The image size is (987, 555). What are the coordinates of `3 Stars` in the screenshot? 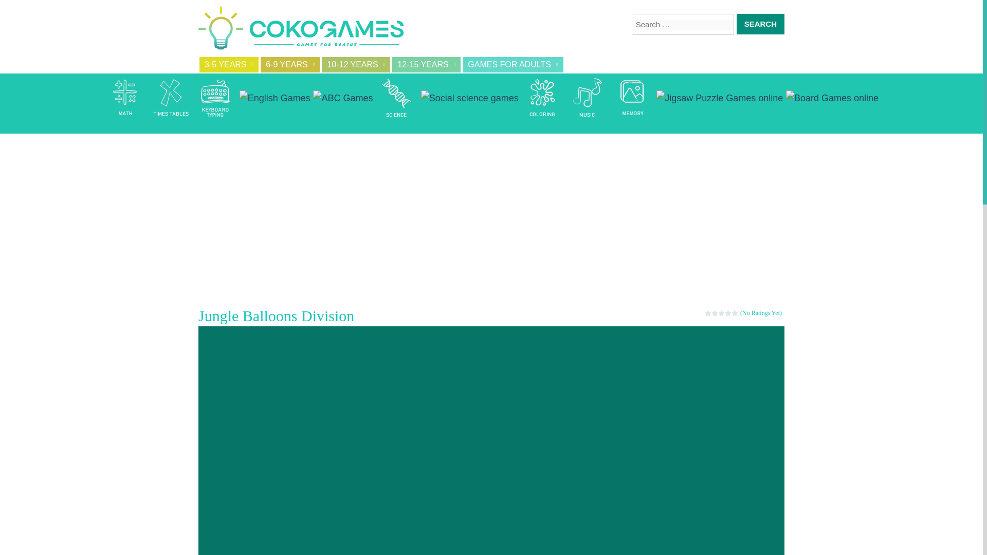 It's located at (722, 312).